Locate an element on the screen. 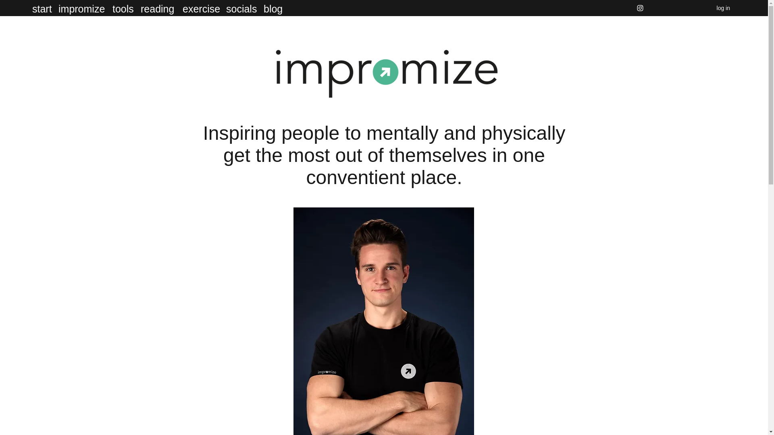  tools is located at coordinates (123, 8).